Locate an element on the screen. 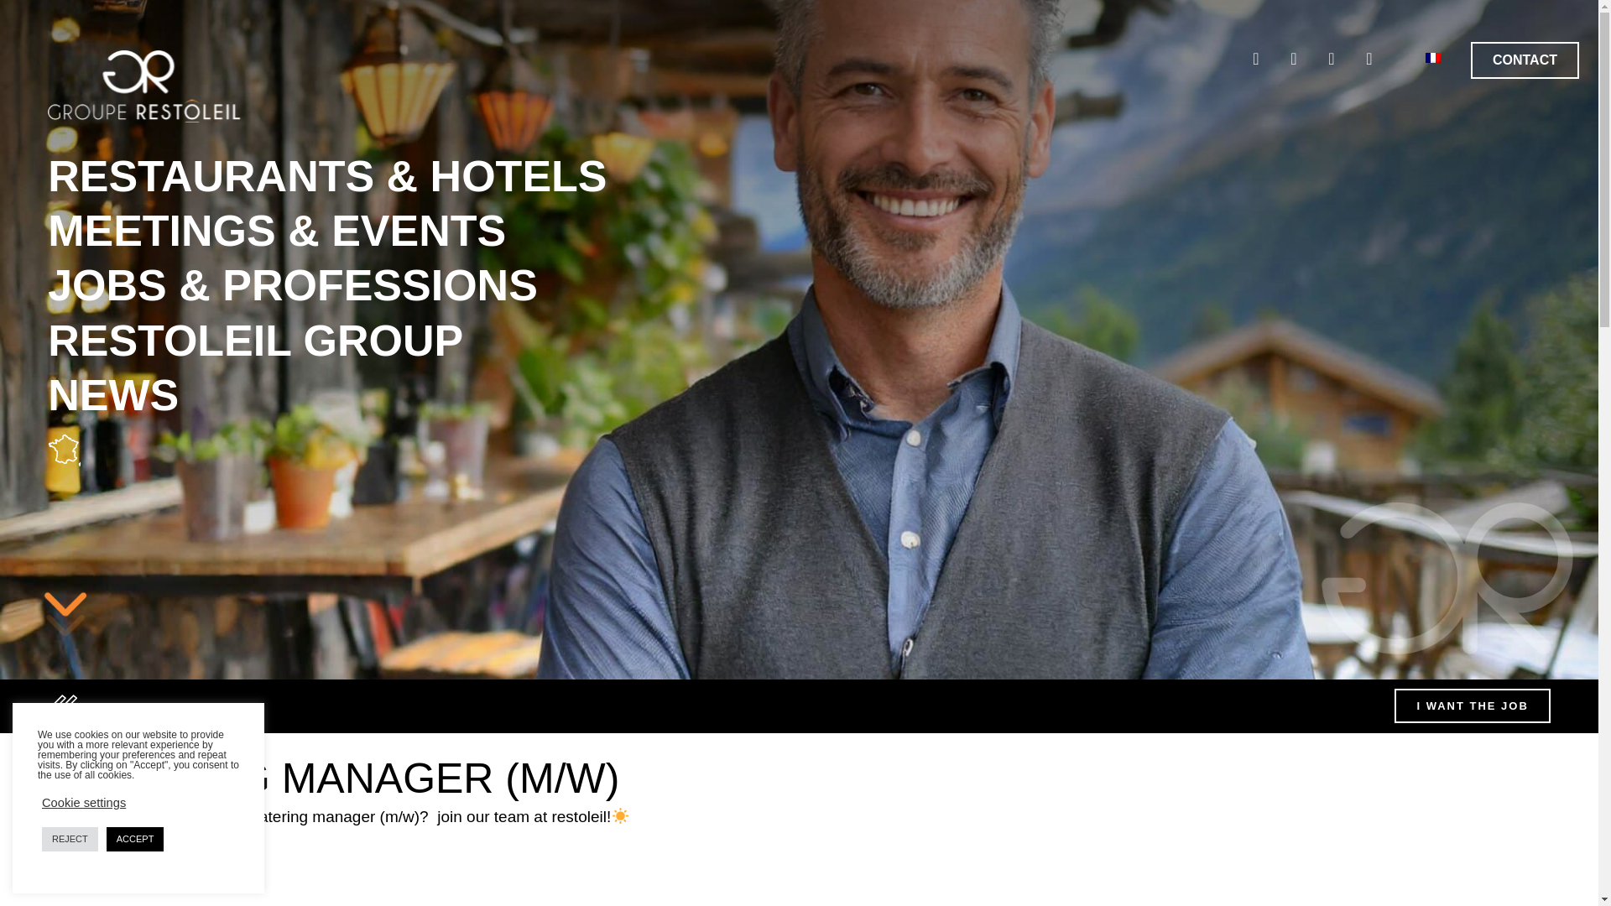 The height and width of the screenshot is (906, 1611). Linkedin-in is located at coordinates (1294, 58).